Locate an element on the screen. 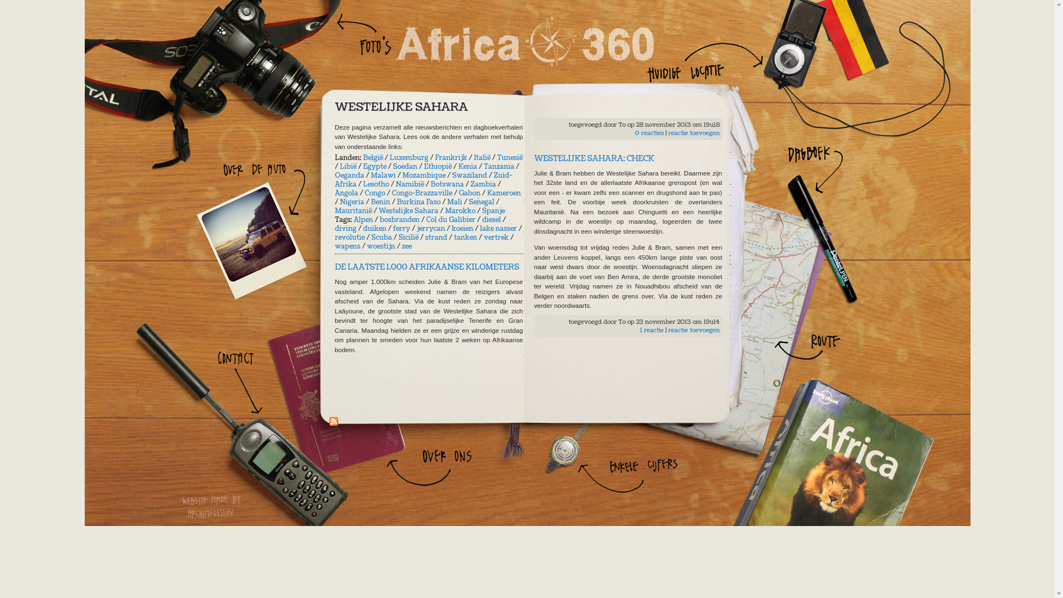 The image size is (1063, 598). WESTELIJKE SAHARA: CHECK is located at coordinates (594, 158).